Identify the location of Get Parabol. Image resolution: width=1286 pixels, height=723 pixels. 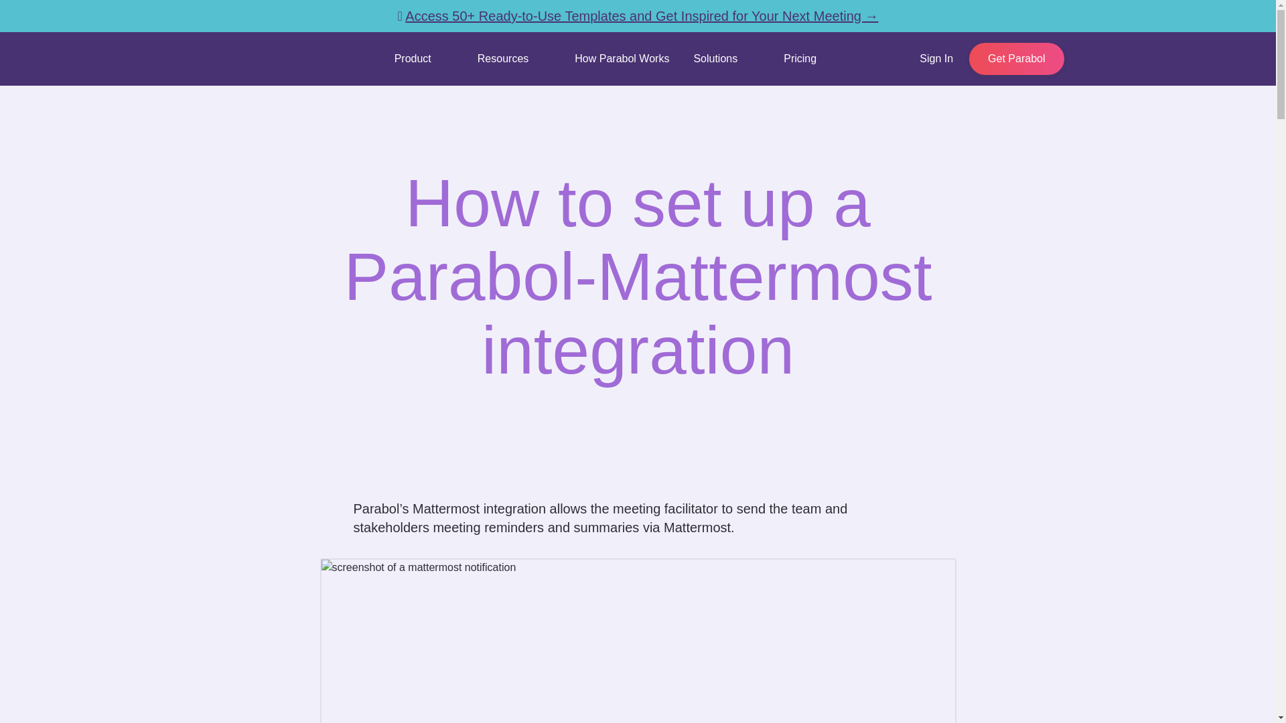
(1016, 59).